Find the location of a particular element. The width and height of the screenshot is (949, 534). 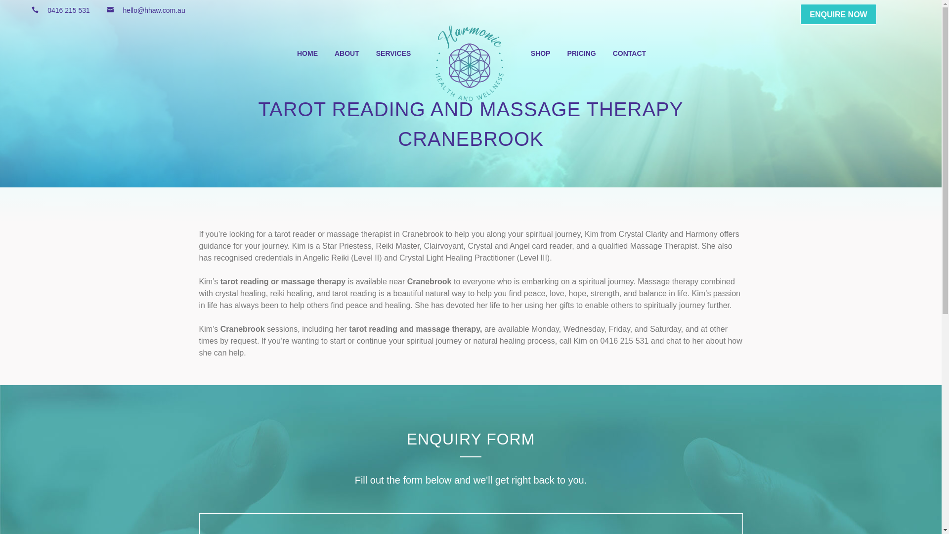

hello@hhaw.com.au is located at coordinates (150, 11).